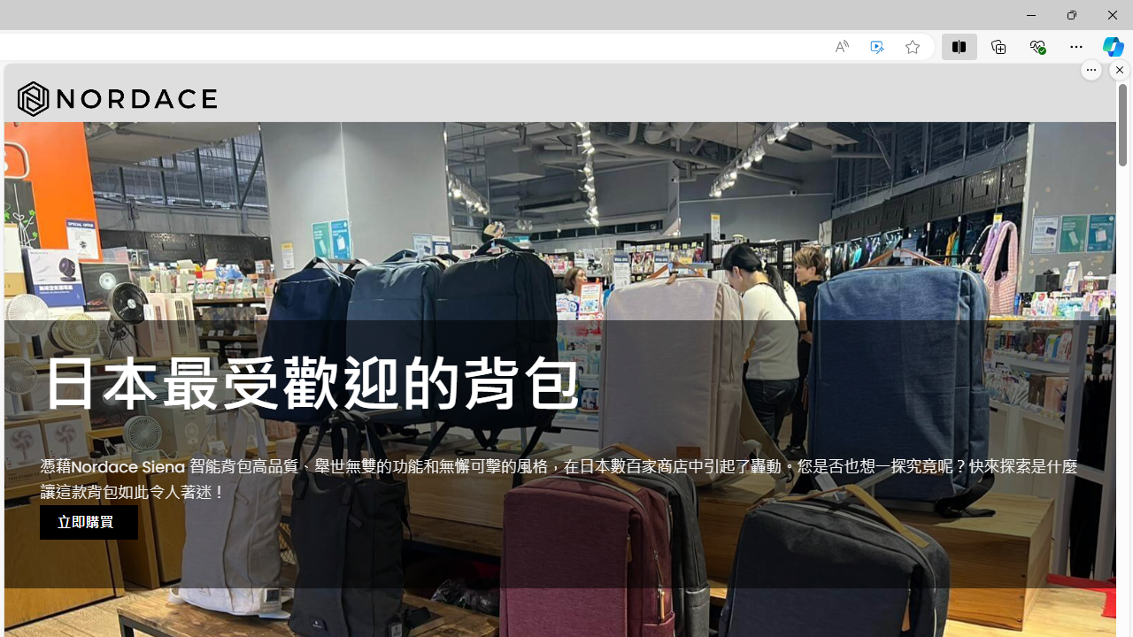 This screenshot has height=637, width=1133. What do you see at coordinates (1037, 46) in the screenshot?
I see `Browser essentials` at bounding box center [1037, 46].